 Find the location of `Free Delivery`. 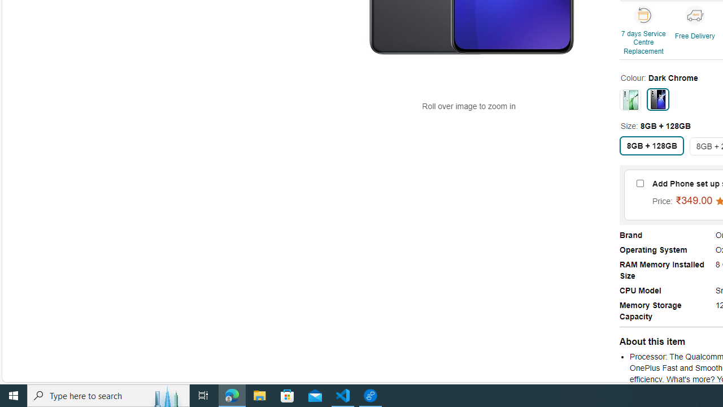

Free Delivery is located at coordinates (696, 32).